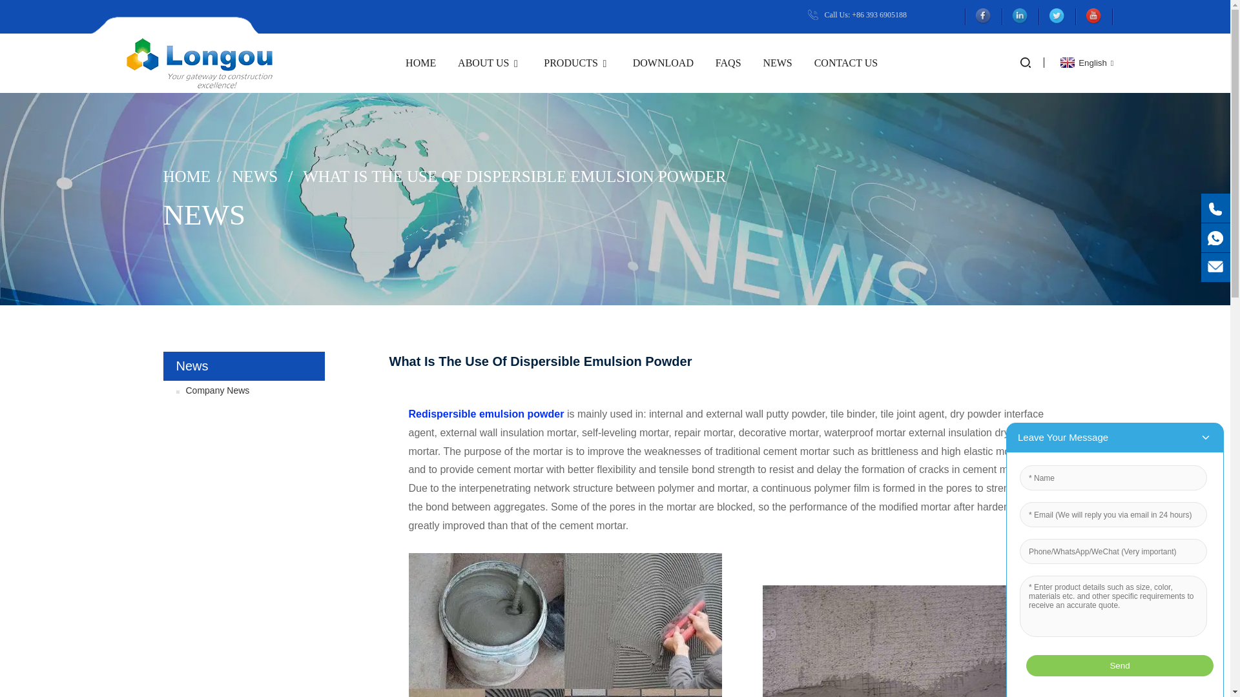  I want to click on English, so click(1085, 62).